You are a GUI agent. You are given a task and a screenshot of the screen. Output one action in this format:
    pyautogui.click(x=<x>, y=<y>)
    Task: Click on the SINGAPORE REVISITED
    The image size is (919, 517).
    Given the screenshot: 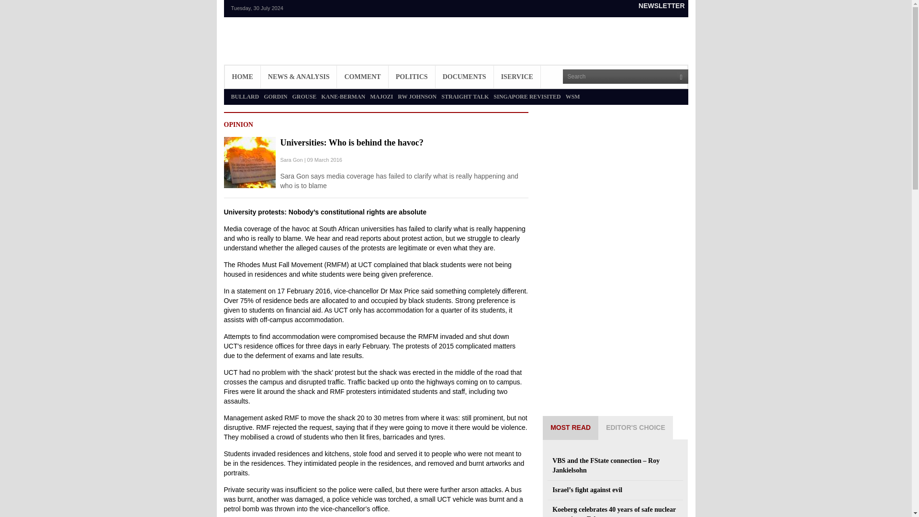 What is the action you would take?
    pyautogui.click(x=527, y=97)
    